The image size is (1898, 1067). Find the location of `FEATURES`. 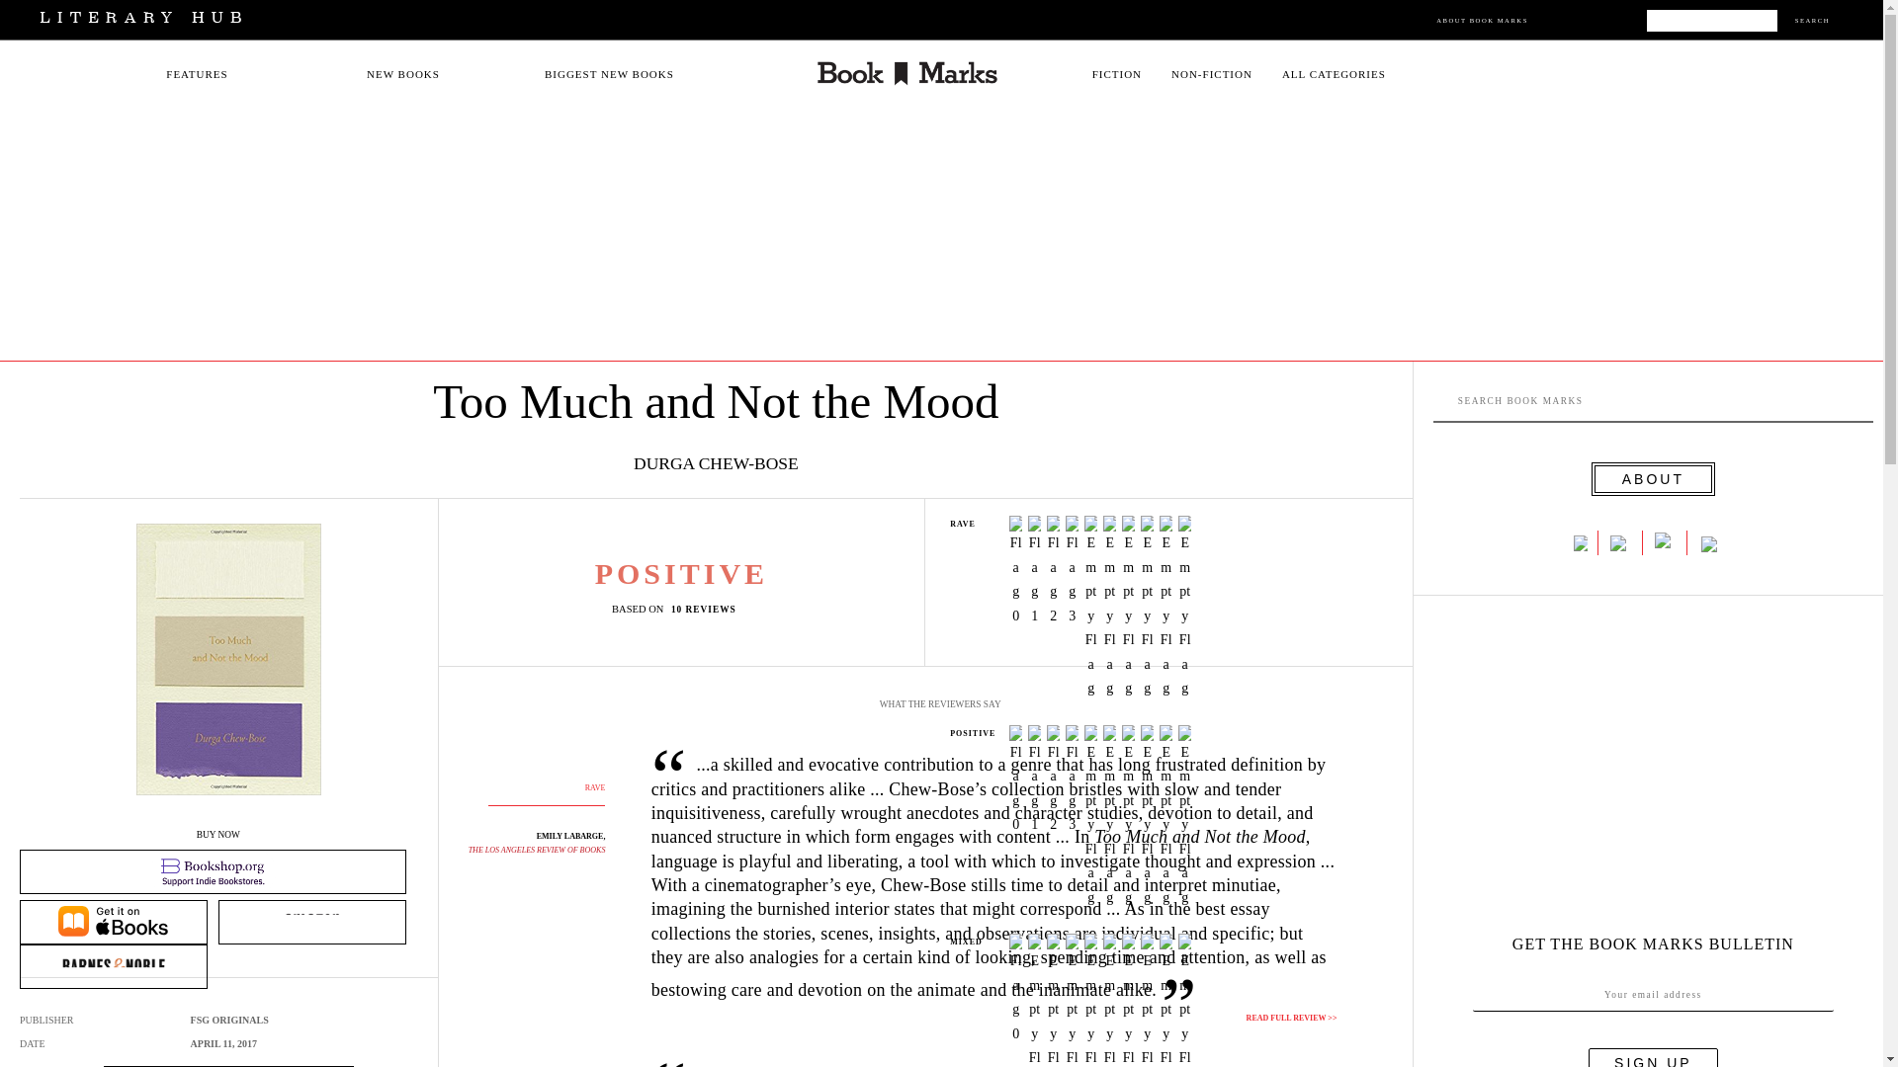

FEATURES is located at coordinates (197, 74).